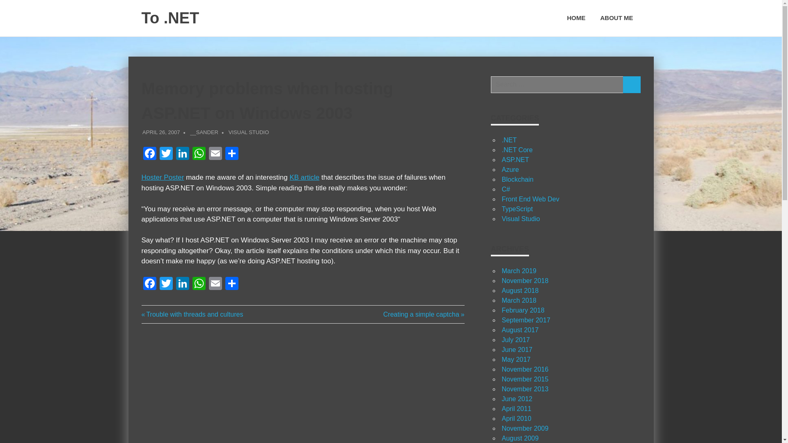 The height and width of the screenshot is (443, 788). I want to click on August 2018, so click(520, 290).